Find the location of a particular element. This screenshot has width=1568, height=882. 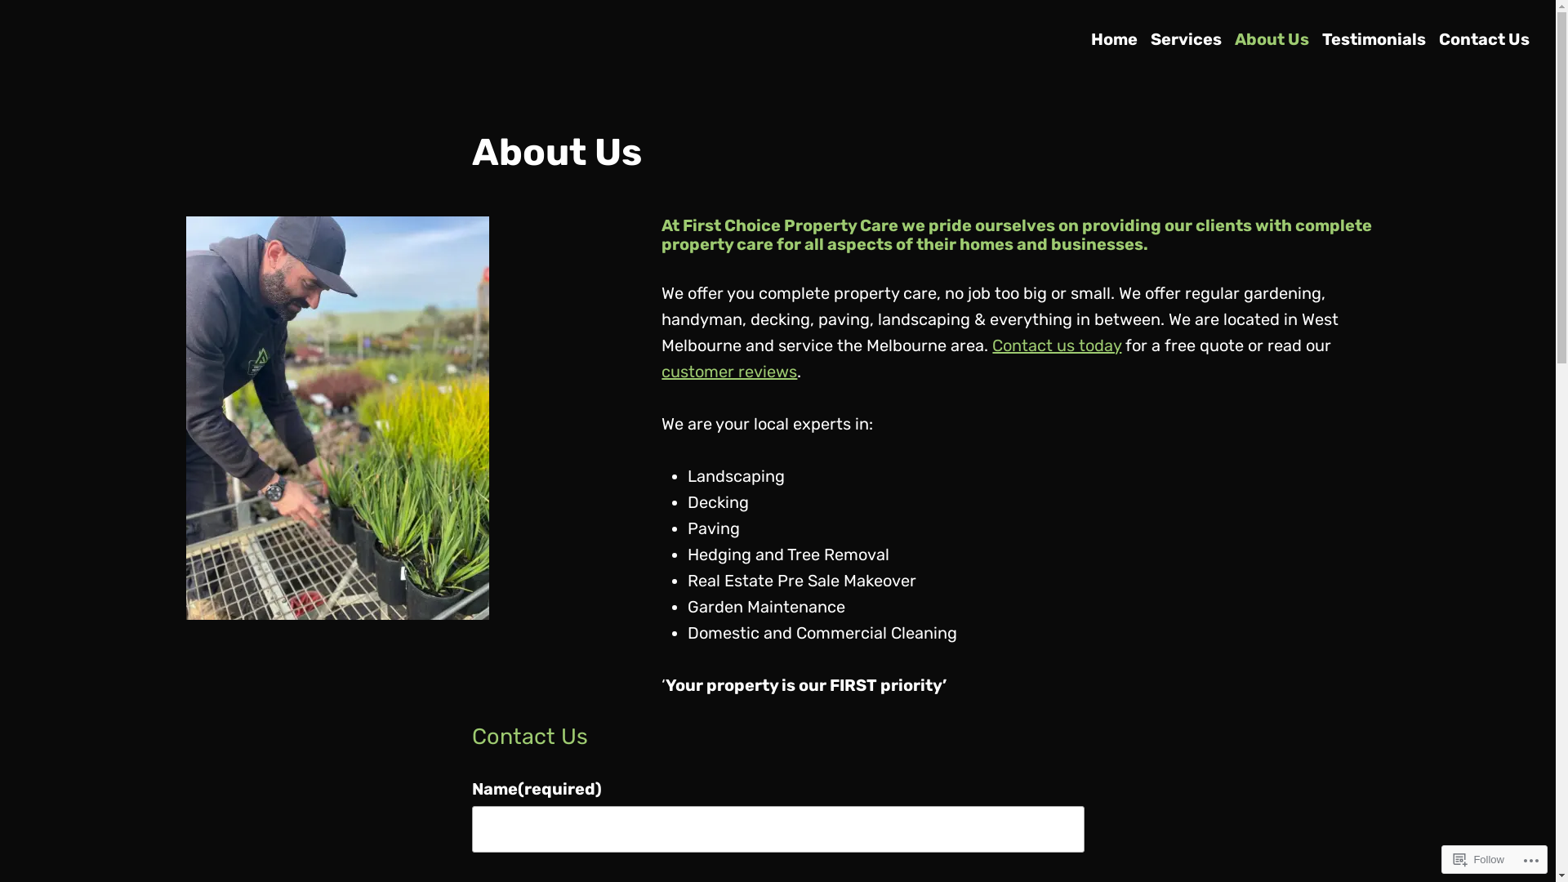

Home is located at coordinates (1114, 39).